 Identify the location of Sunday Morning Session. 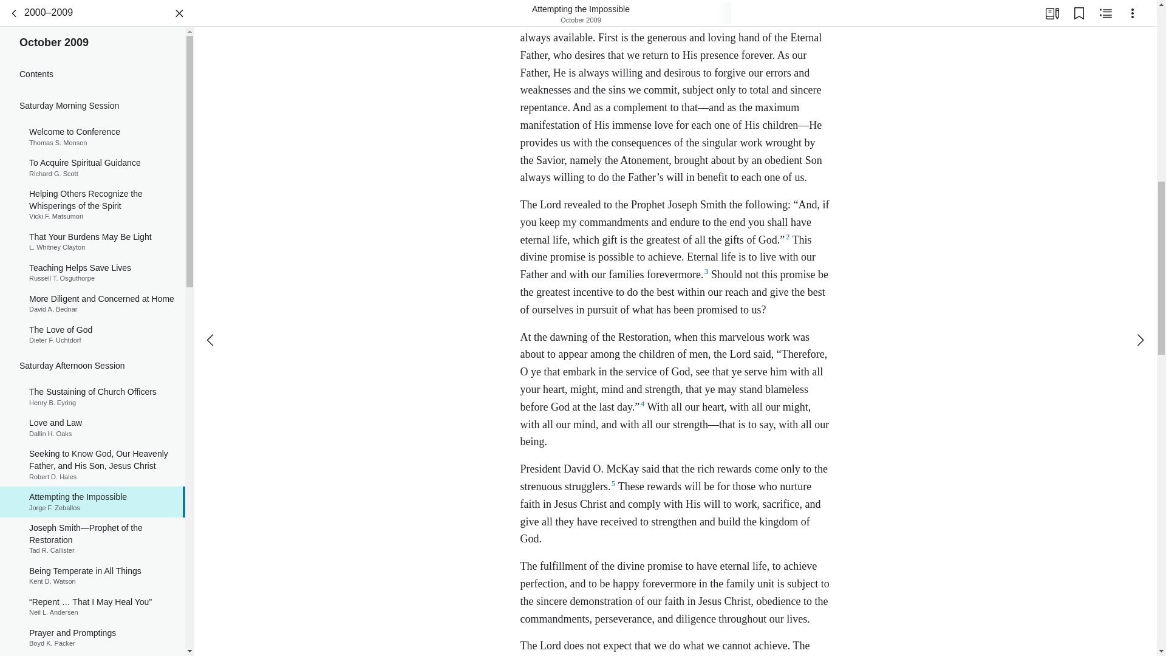
(92, 267).